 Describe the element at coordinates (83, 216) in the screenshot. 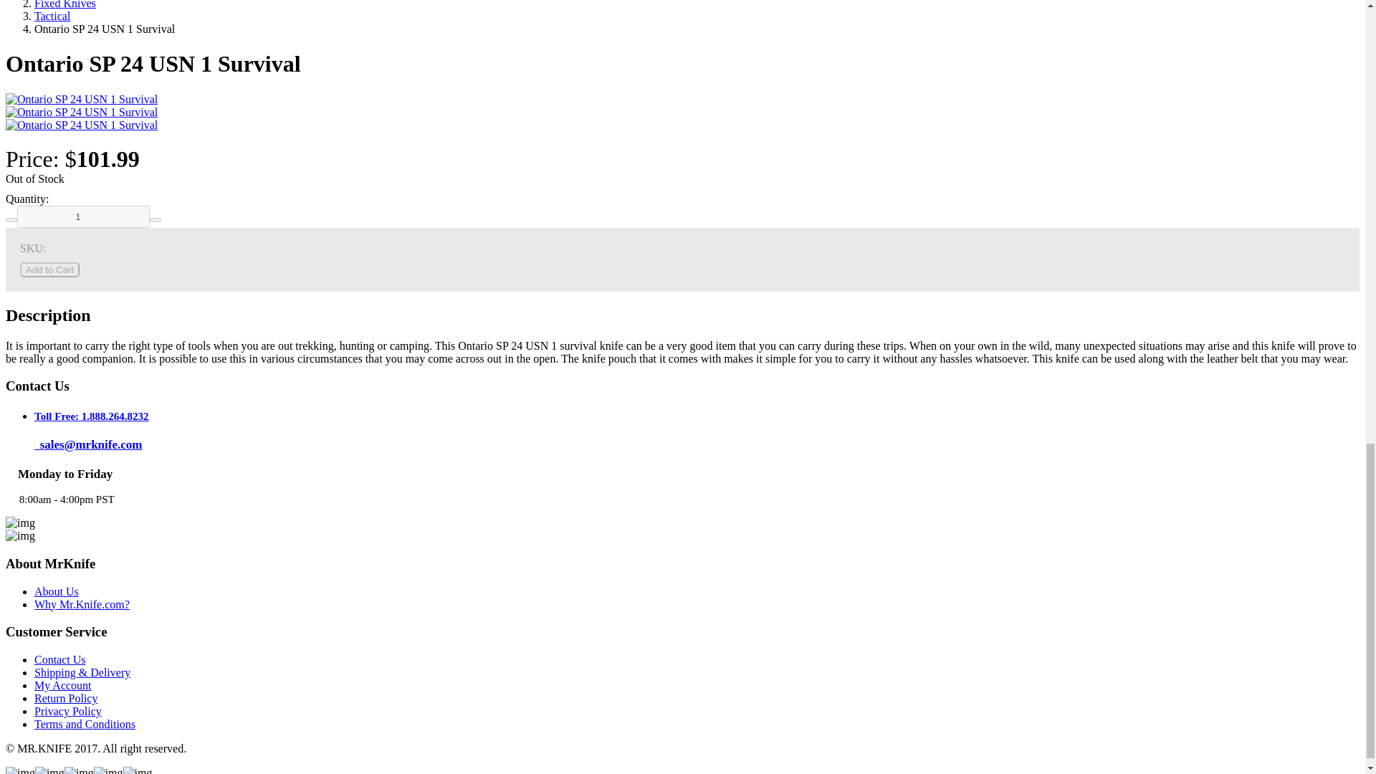

I see `1` at that location.